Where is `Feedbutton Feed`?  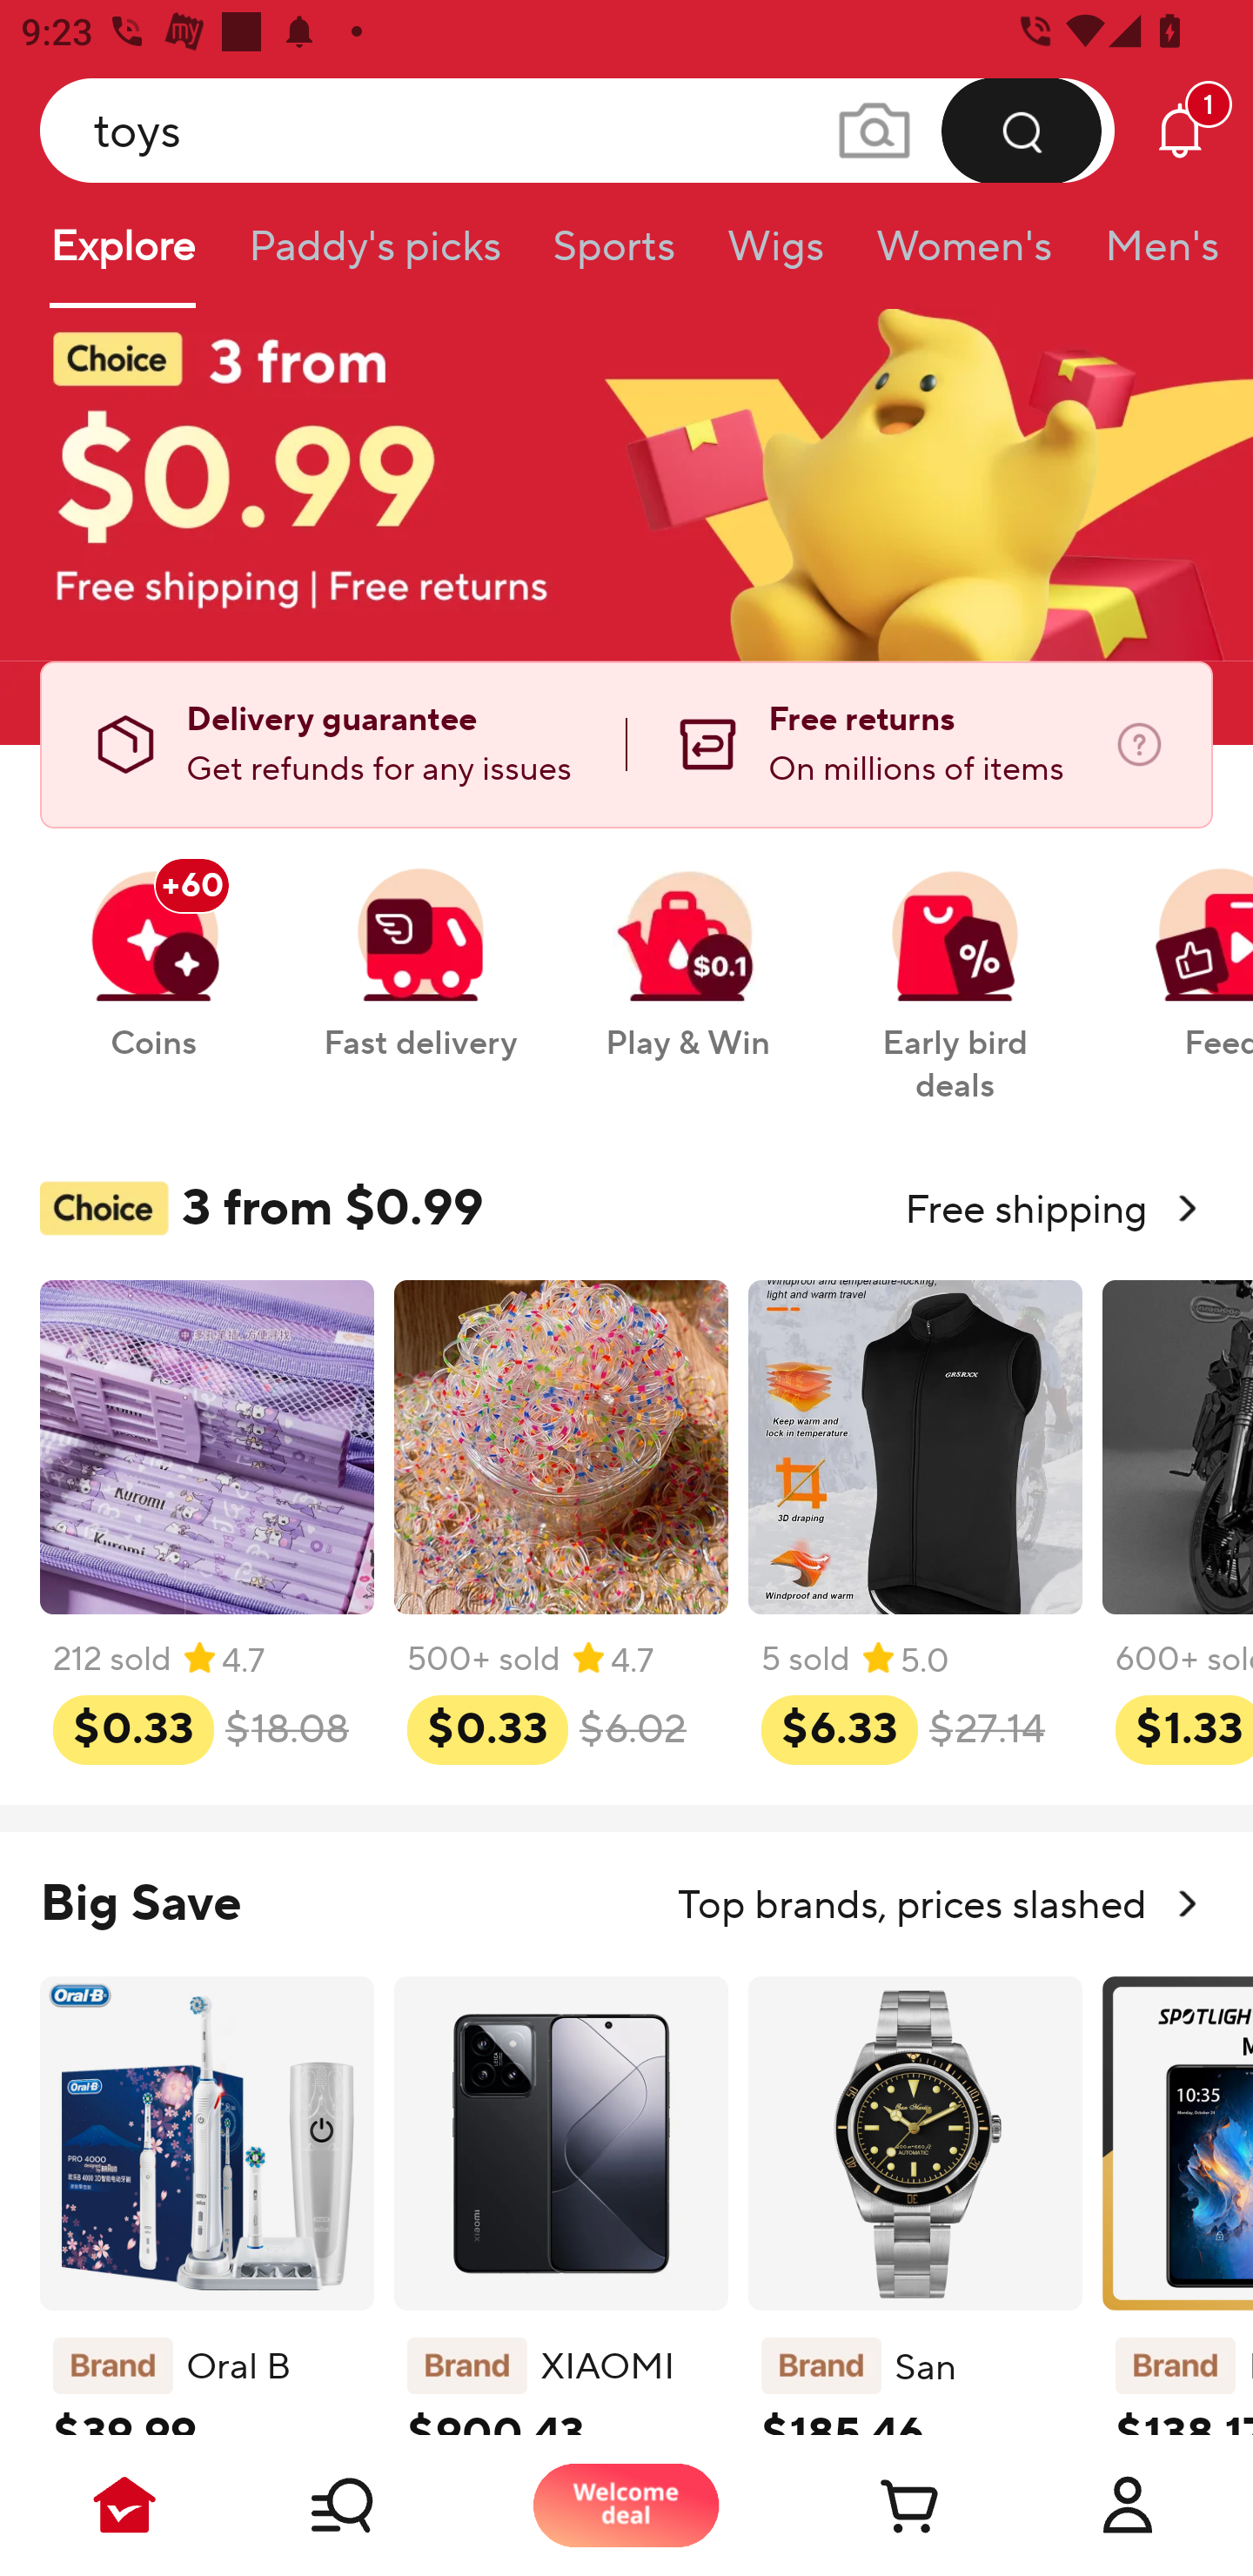
Feedbutton Feed is located at coordinates (1181, 948).